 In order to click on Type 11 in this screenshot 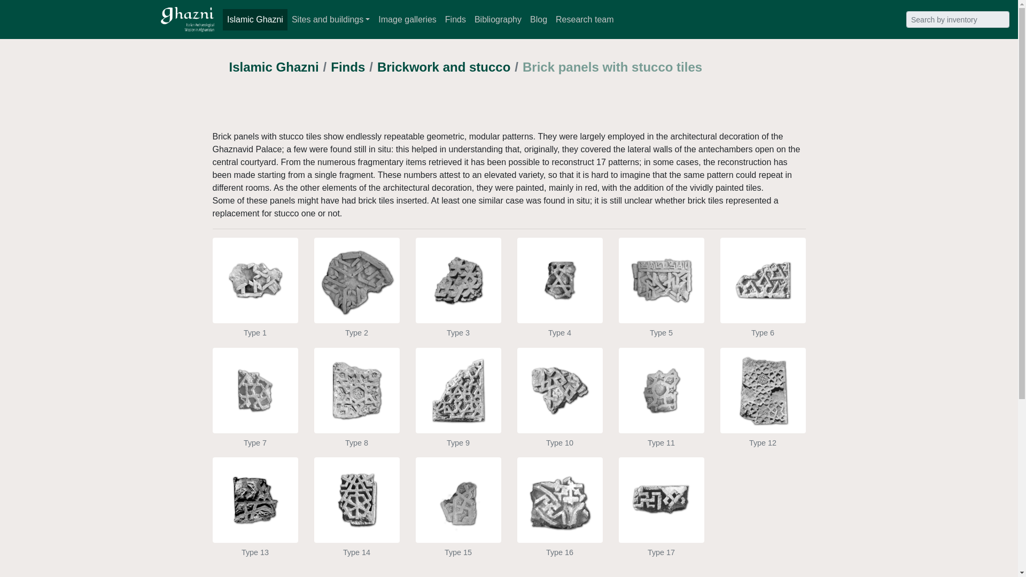, I will do `click(661, 418)`.